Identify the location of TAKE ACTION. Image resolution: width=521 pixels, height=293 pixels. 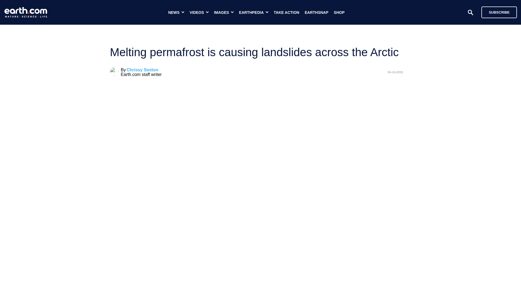
(287, 12).